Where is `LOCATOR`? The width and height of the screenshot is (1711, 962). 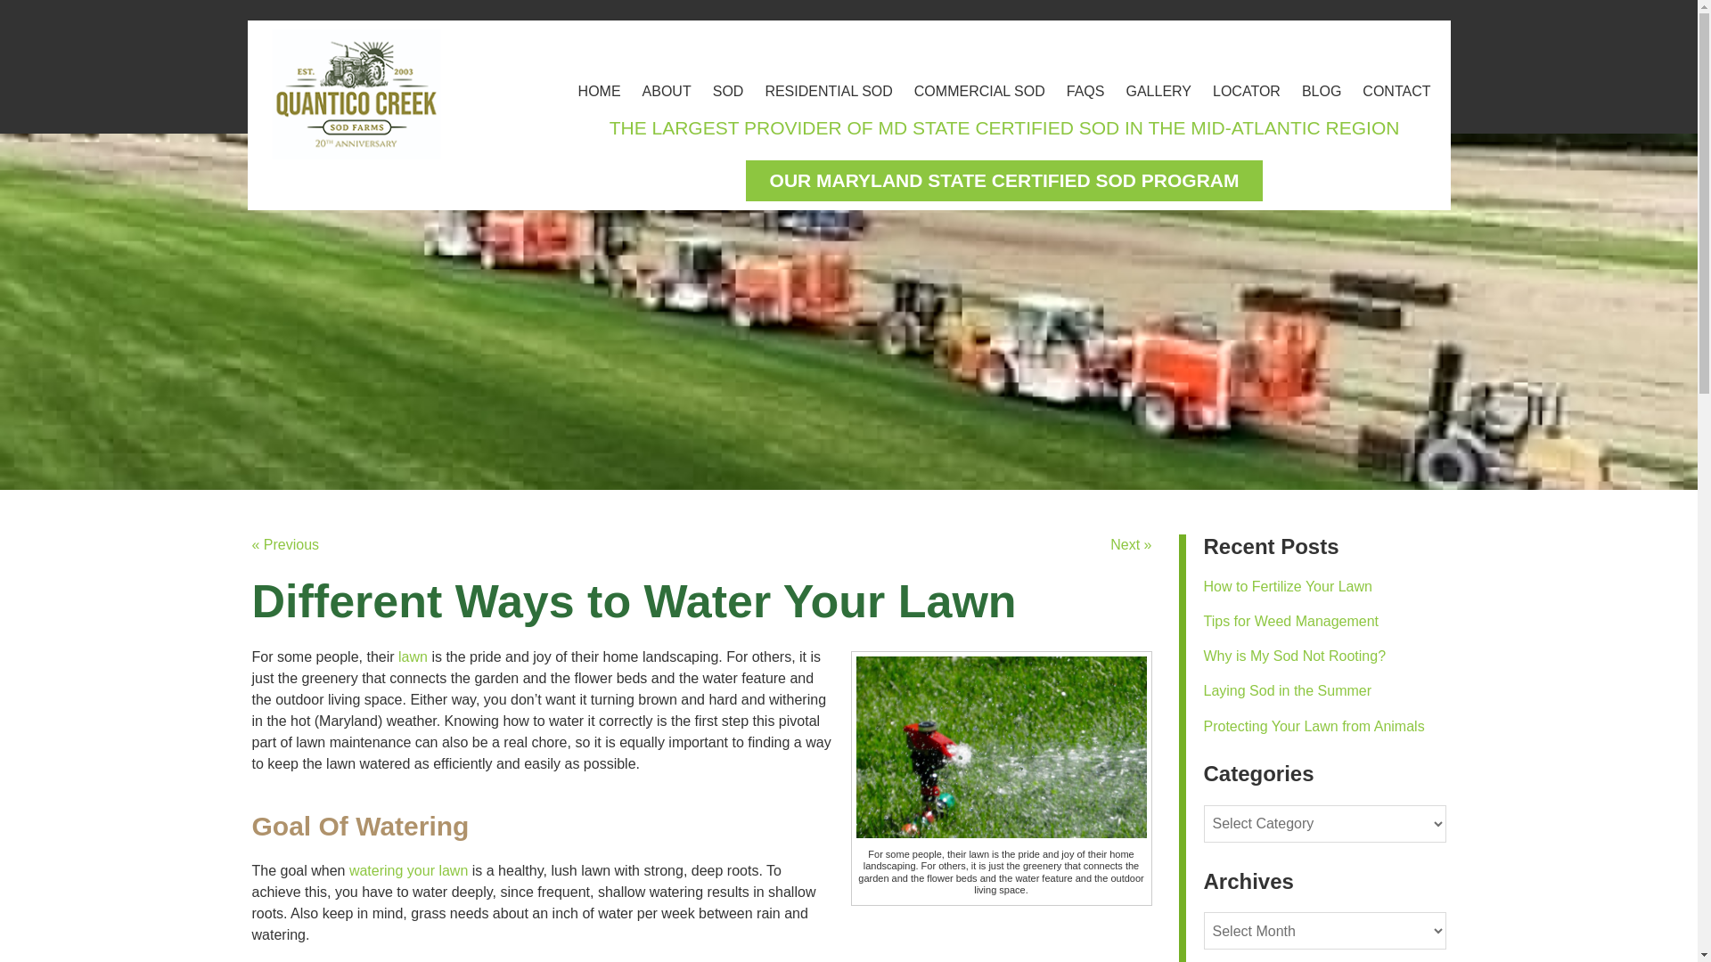
LOCATOR is located at coordinates (1247, 91).